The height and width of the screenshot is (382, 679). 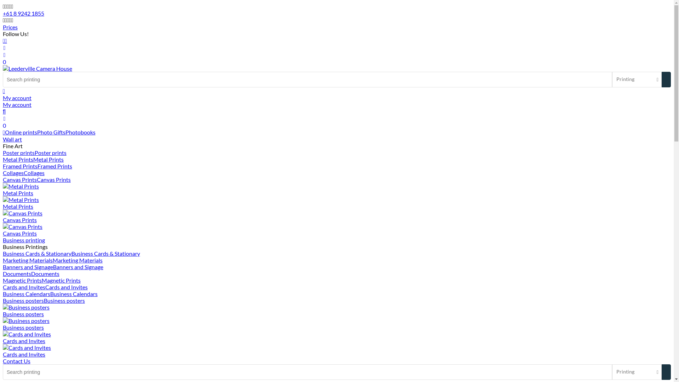 I want to click on Canvas Prints, so click(x=20, y=180).